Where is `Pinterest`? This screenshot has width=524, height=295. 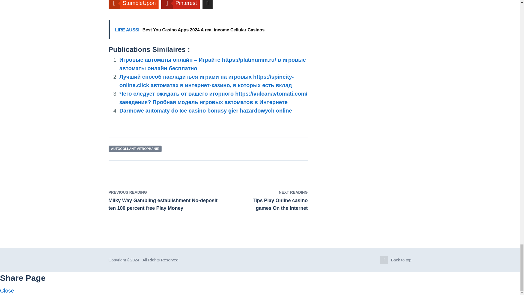 Pinterest is located at coordinates (396, 260).